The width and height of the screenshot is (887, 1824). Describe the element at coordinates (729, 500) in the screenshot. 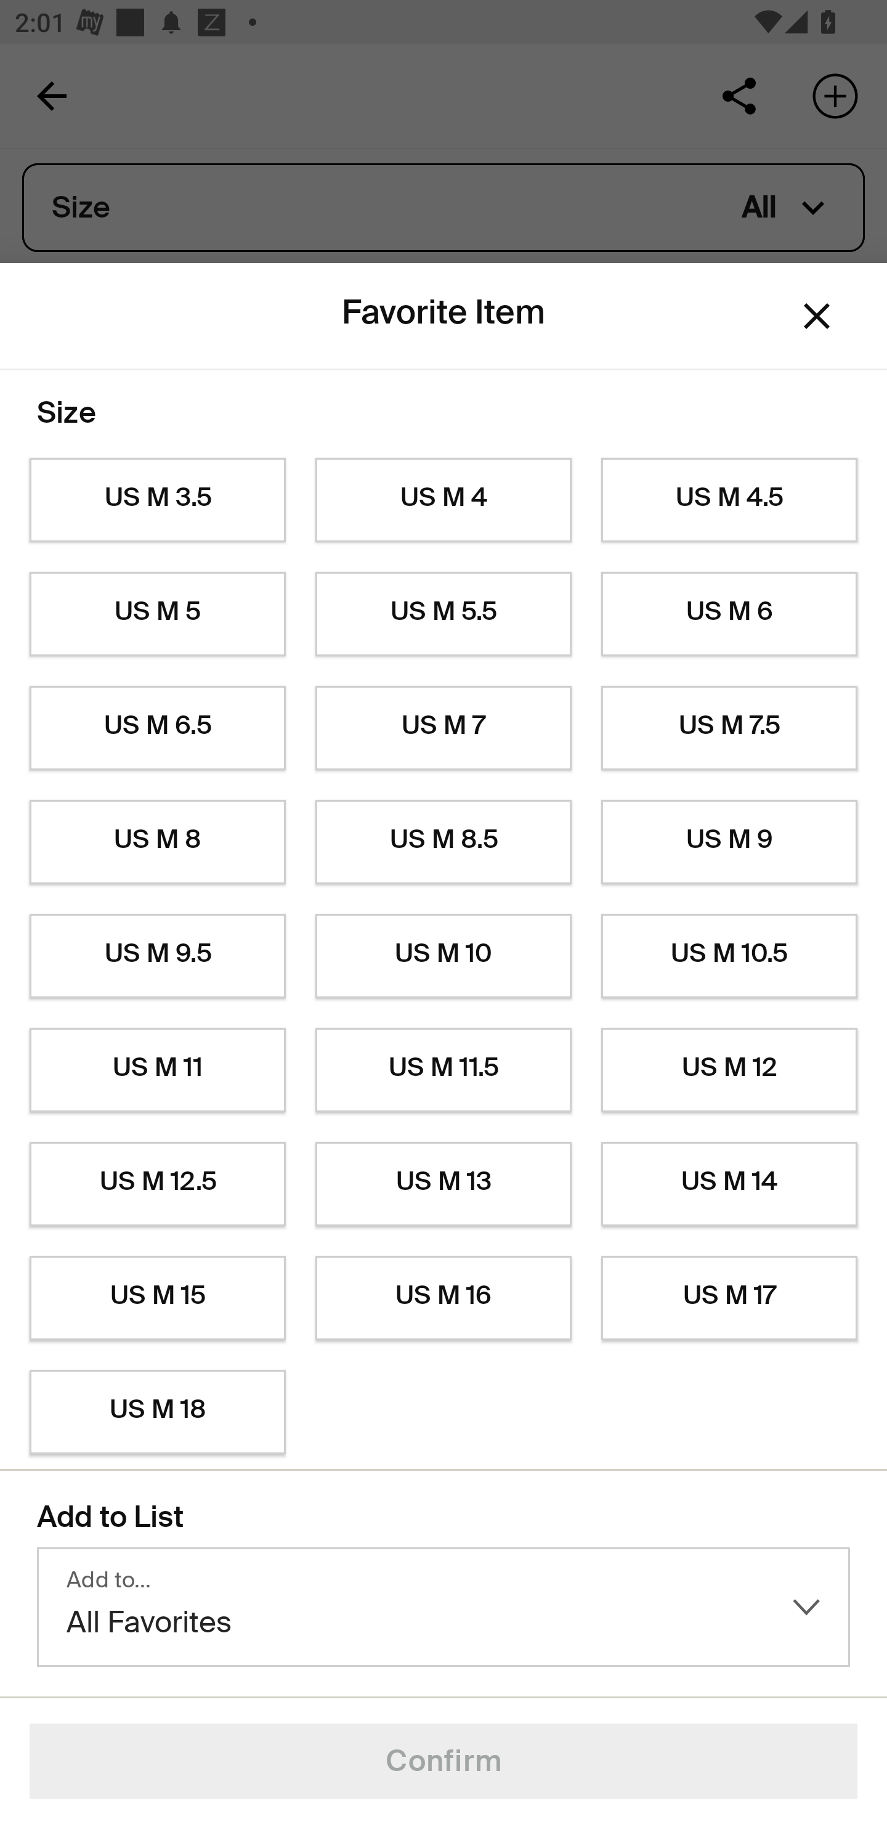

I see `US M 4.5` at that location.